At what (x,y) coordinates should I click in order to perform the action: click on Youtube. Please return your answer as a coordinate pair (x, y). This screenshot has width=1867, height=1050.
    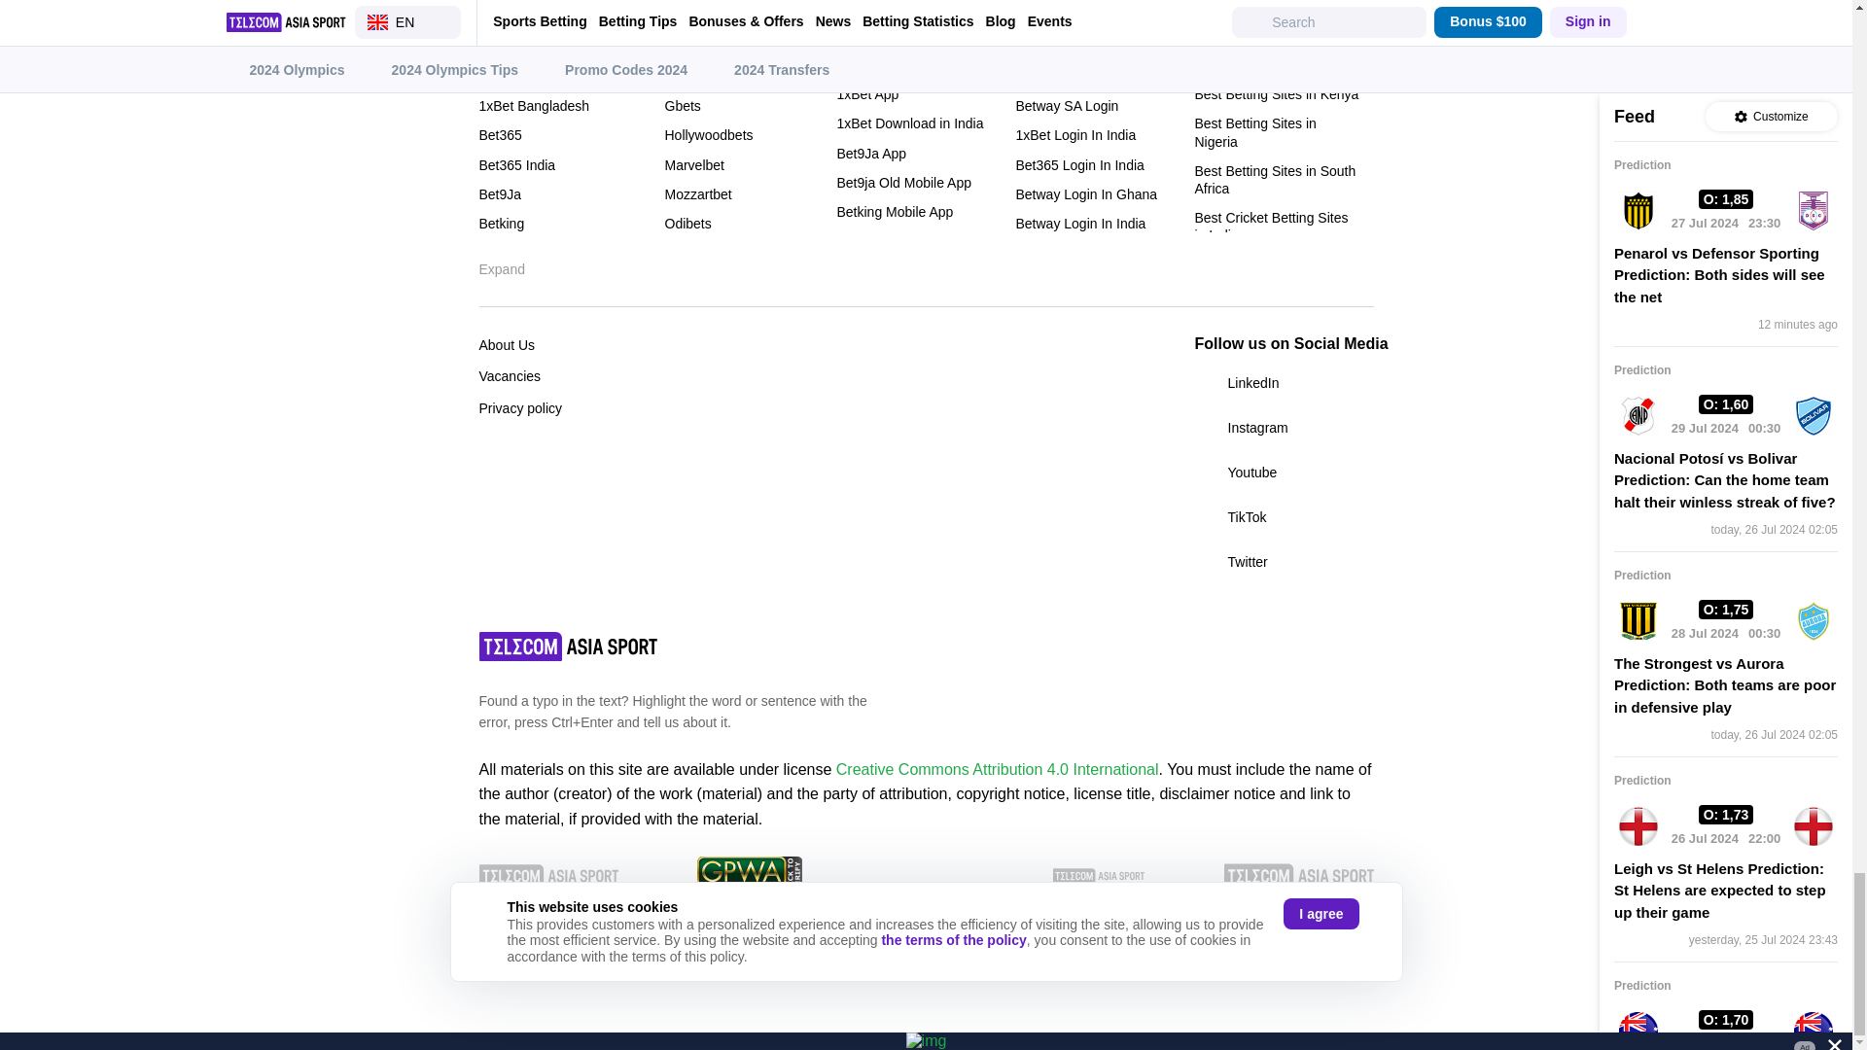
    Looking at the image, I should click on (1284, 472).